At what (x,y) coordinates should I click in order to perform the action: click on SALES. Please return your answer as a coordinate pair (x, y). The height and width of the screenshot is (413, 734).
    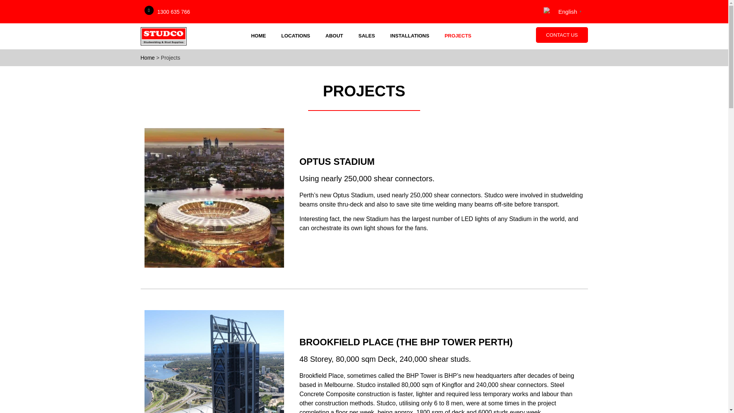
    Looking at the image, I should click on (366, 36).